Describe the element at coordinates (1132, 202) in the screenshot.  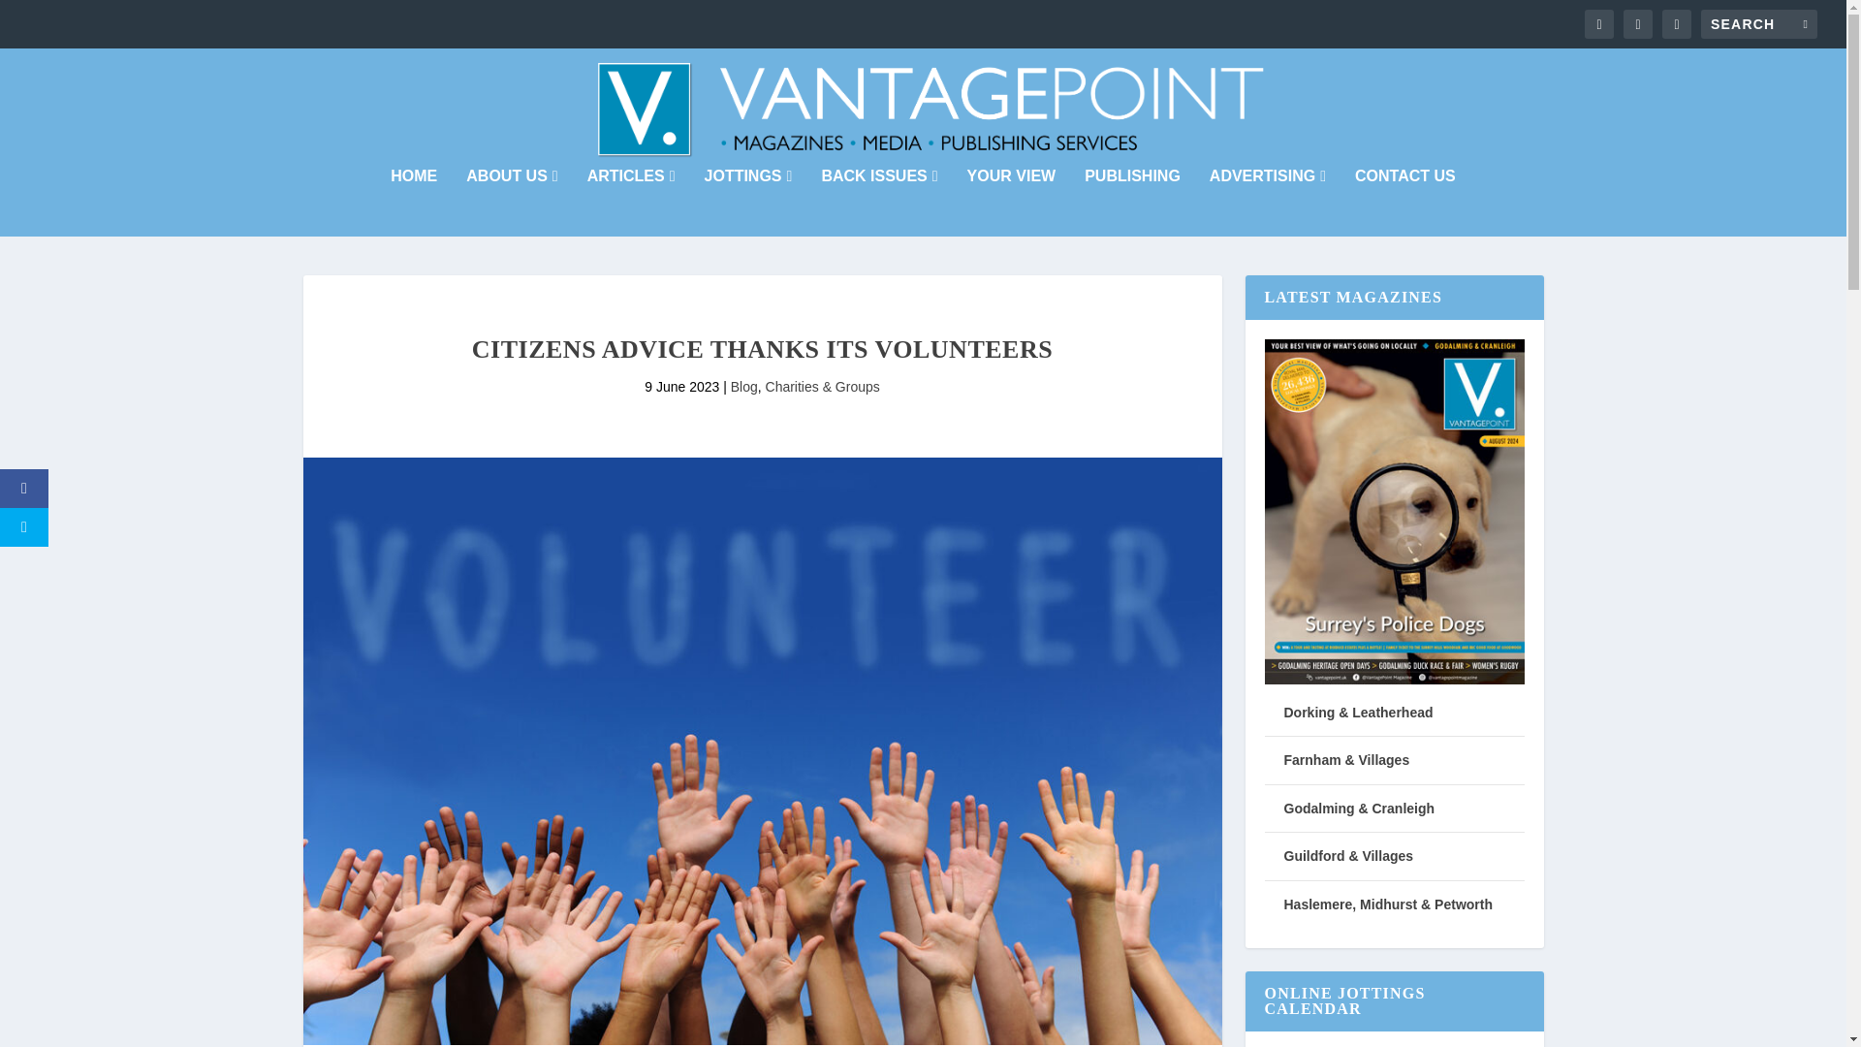
I see `PUBLISHING` at that location.